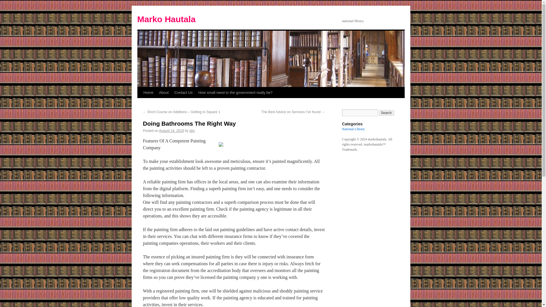 The image size is (546, 307). Describe the element at coordinates (148, 92) in the screenshot. I see `Home` at that location.